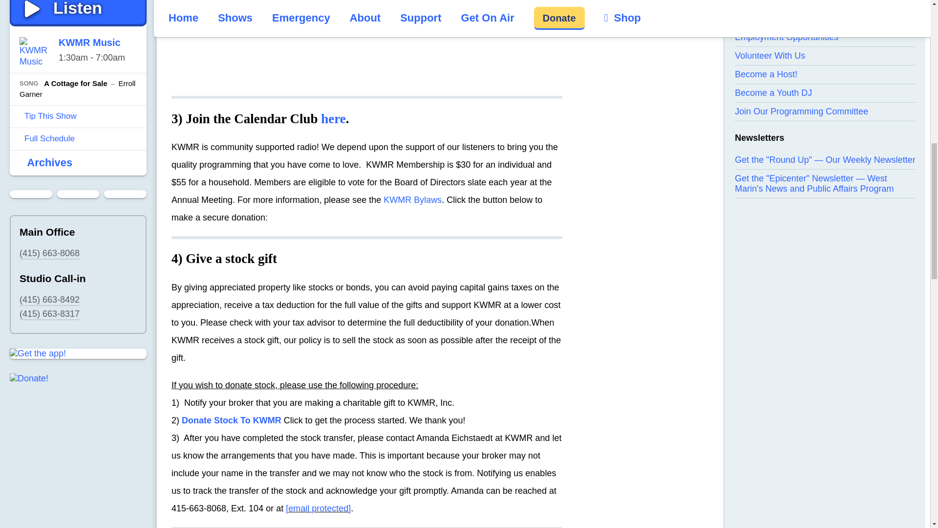 The width and height of the screenshot is (938, 528). Describe the element at coordinates (412, 199) in the screenshot. I see `KWMR Bylaws` at that location.